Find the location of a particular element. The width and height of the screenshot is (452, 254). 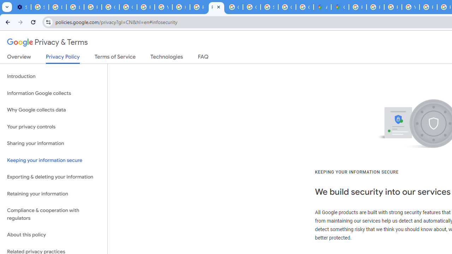

Google Account Help is located at coordinates (128, 7).